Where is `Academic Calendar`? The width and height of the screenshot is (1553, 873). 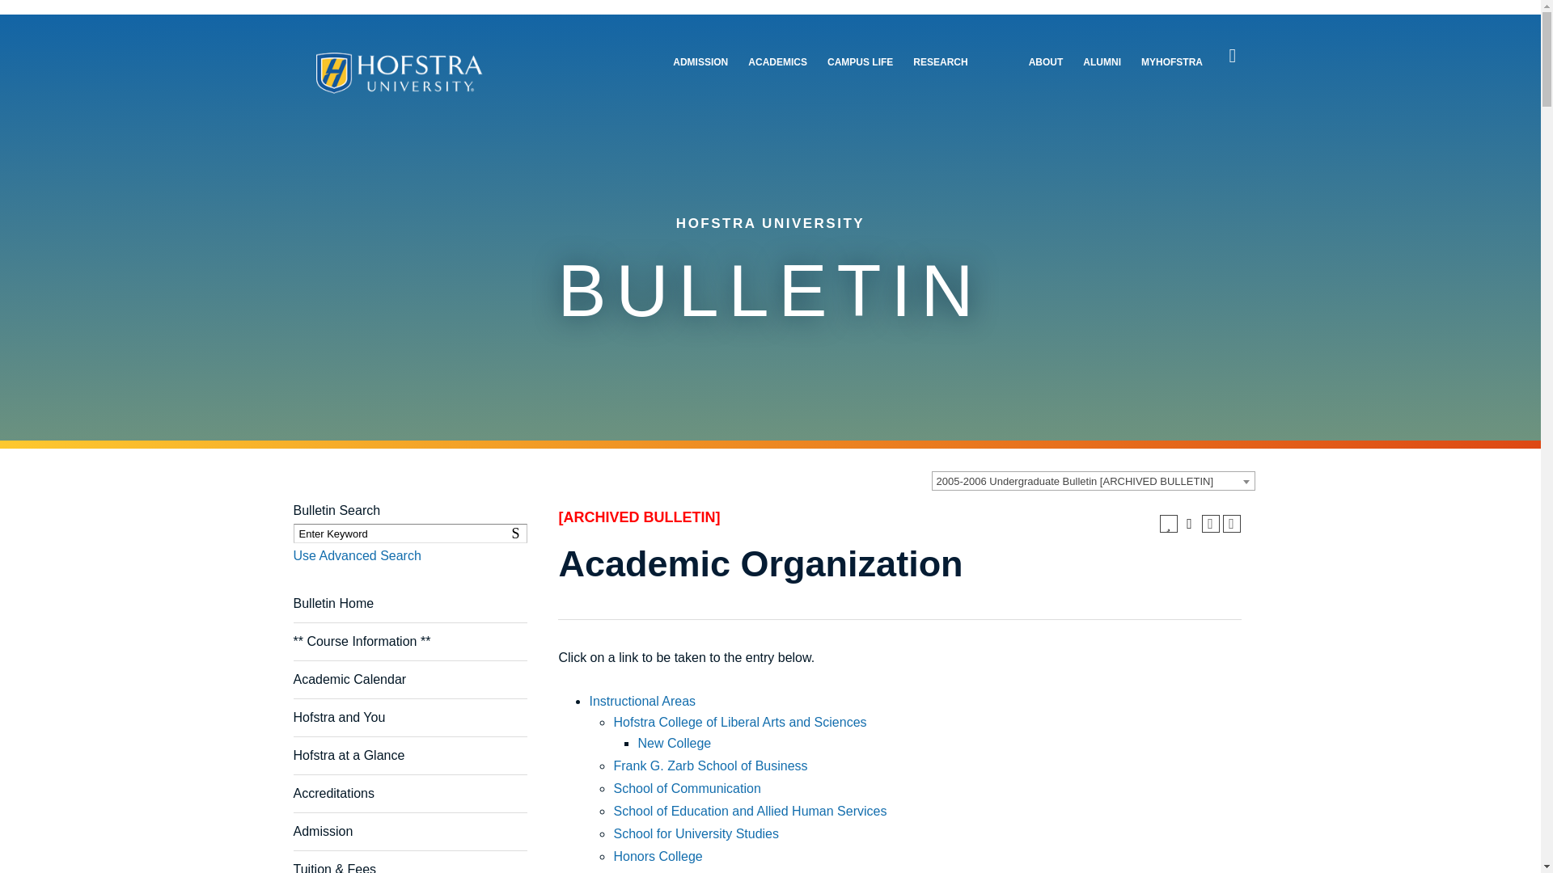 Academic Calendar is located at coordinates (349, 679).